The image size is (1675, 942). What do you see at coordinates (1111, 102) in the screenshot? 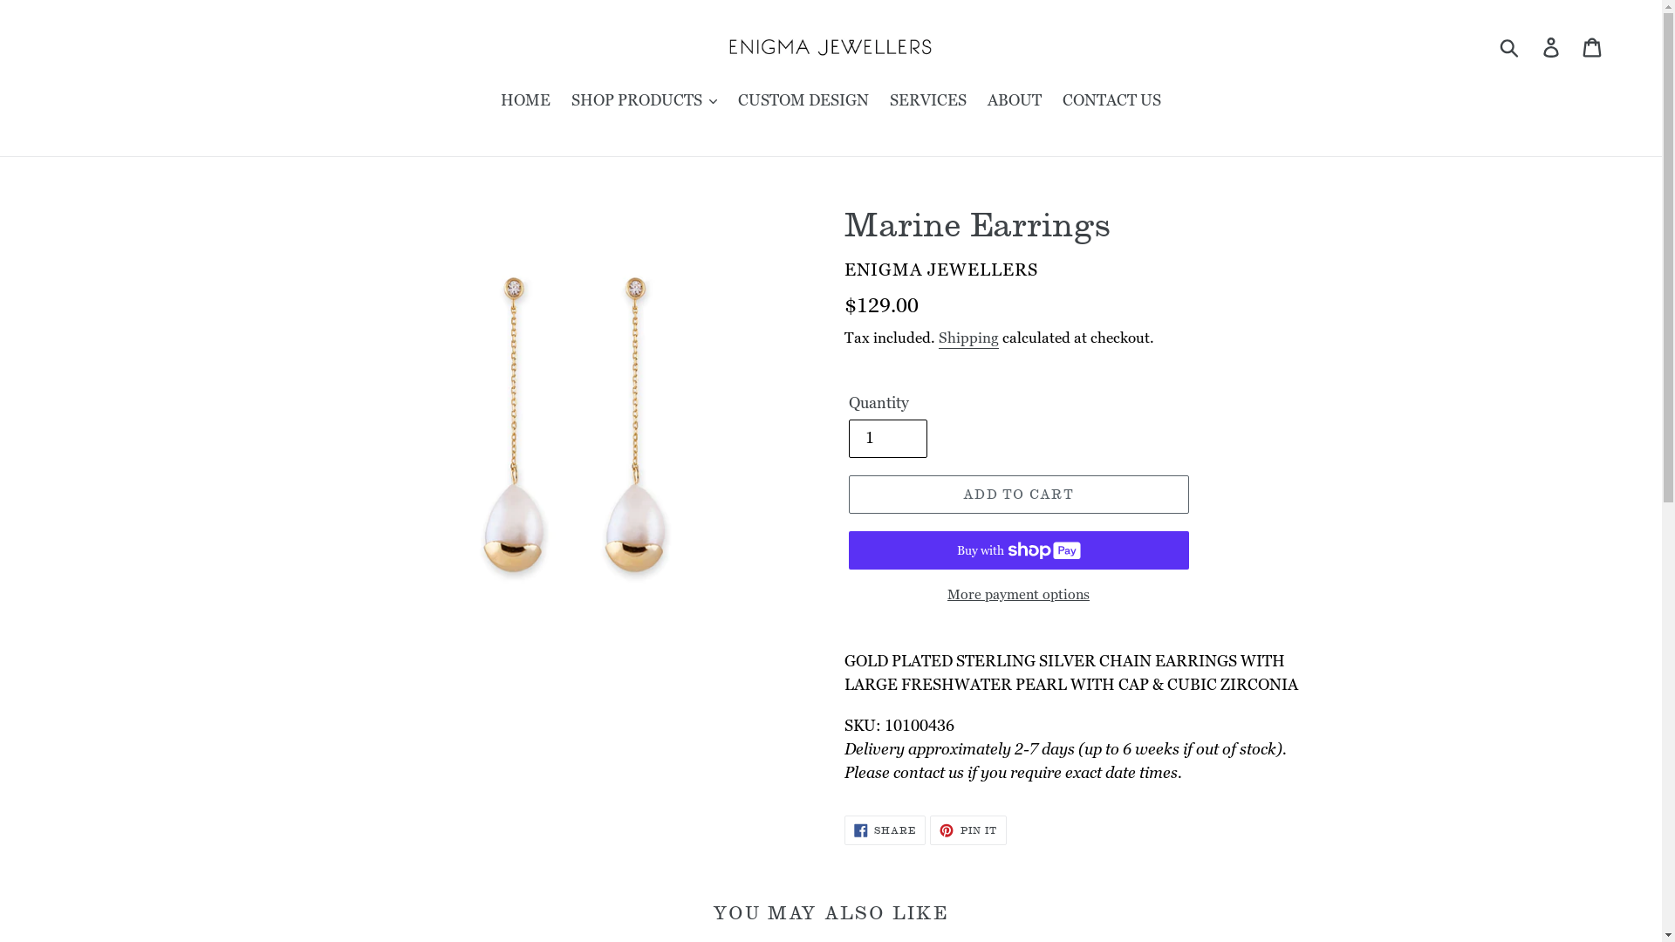
I see `CONTACT US` at bounding box center [1111, 102].